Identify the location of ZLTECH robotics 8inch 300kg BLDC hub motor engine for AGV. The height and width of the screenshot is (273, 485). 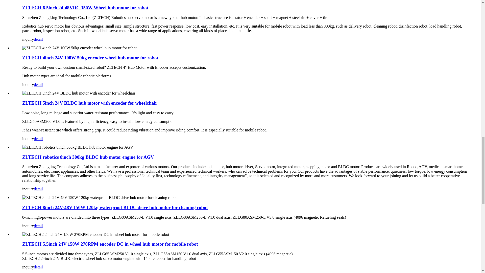
(88, 157).